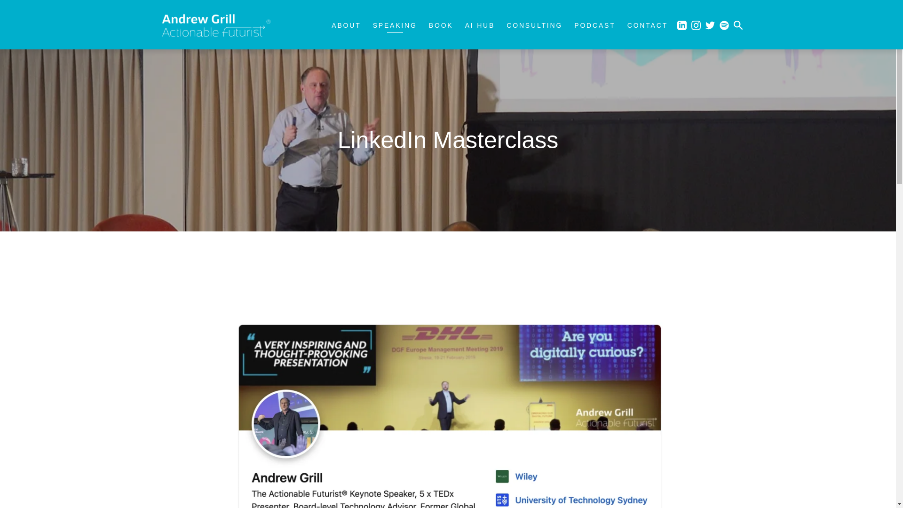 This screenshot has width=903, height=508. I want to click on CONSULTING, so click(534, 25).